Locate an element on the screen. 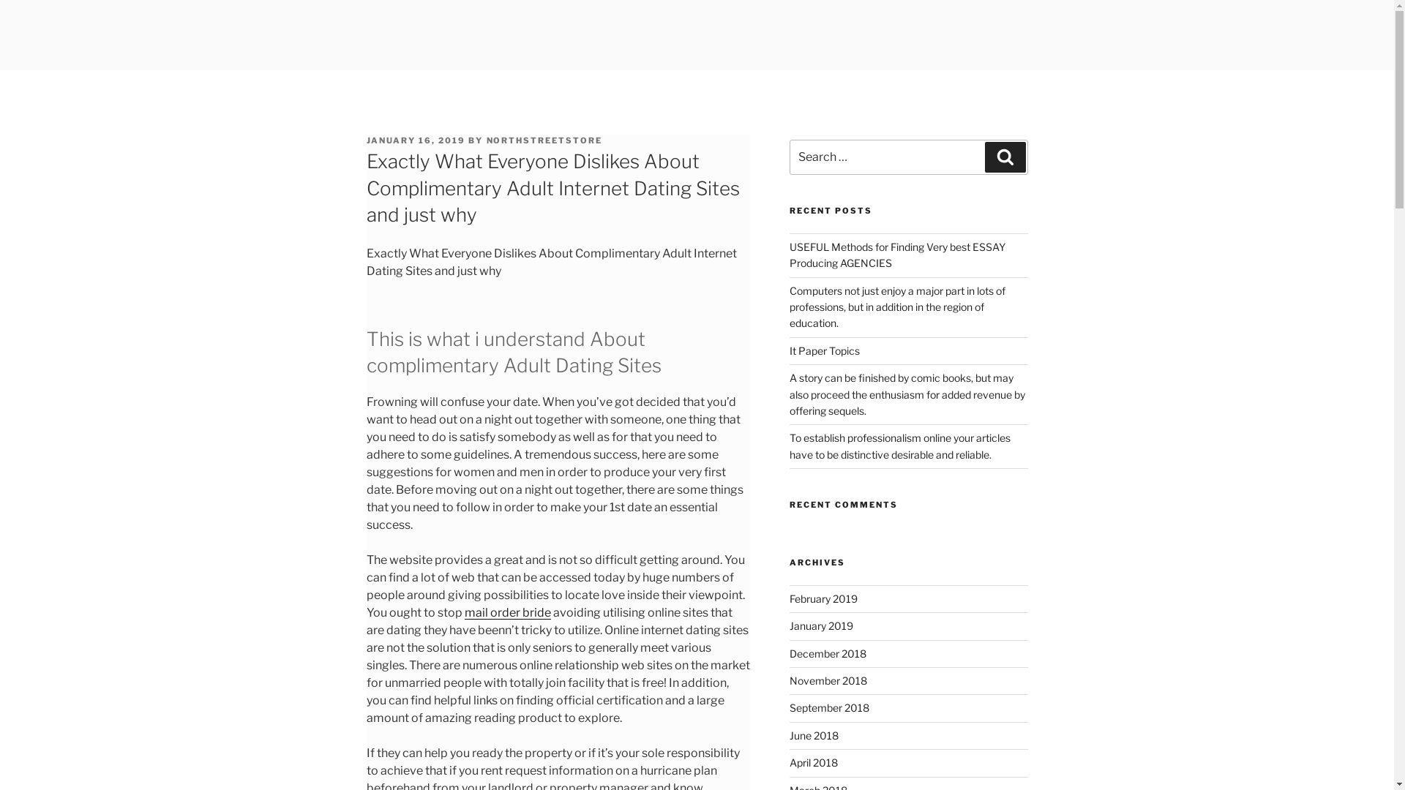  December 2018 is located at coordinates (828, 654).